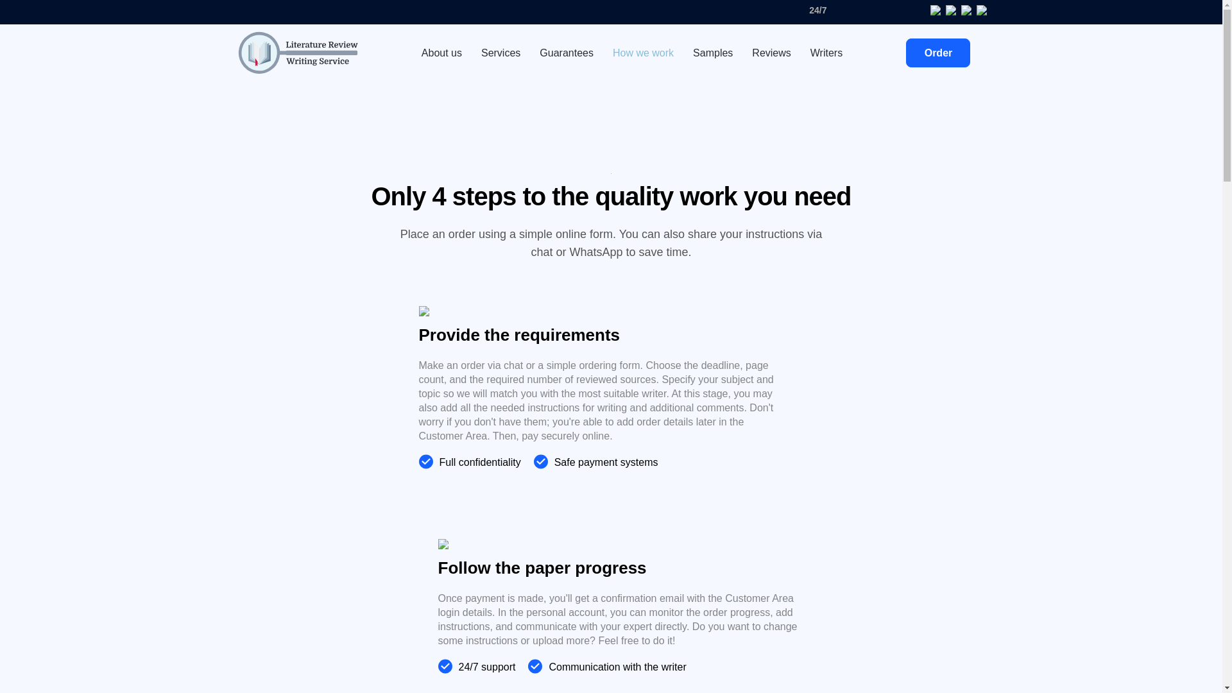 This screenshot has width=1232, height=693. I want to click on Order, so click(938, 53).